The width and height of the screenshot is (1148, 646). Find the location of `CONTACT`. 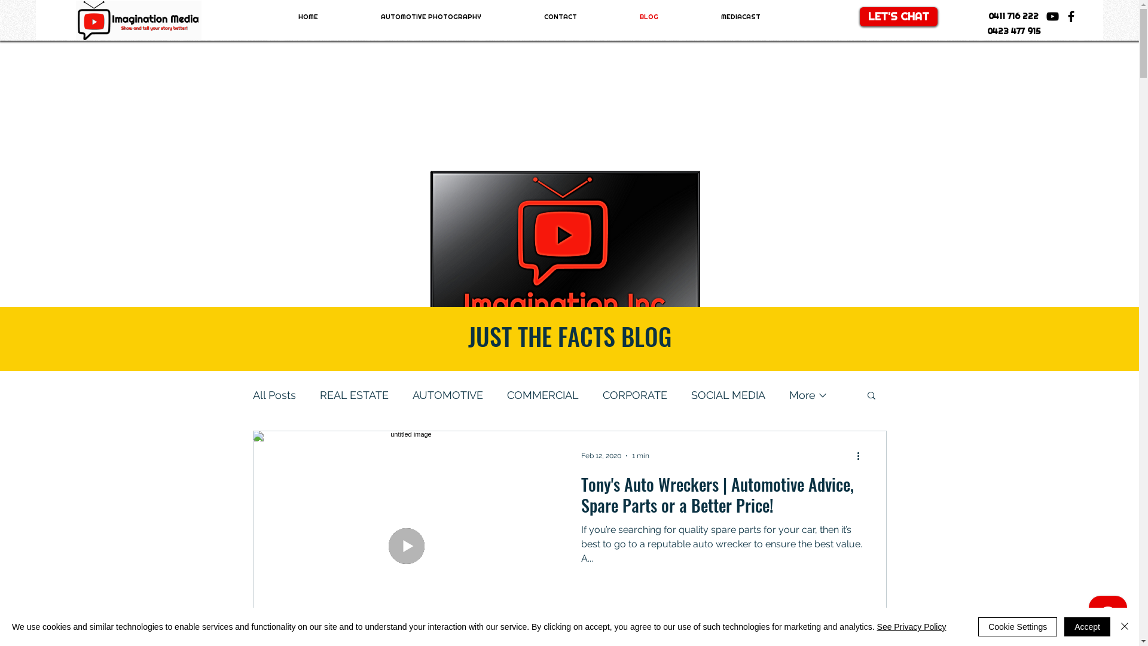

CONTACT is located at coordinates (561, 17).